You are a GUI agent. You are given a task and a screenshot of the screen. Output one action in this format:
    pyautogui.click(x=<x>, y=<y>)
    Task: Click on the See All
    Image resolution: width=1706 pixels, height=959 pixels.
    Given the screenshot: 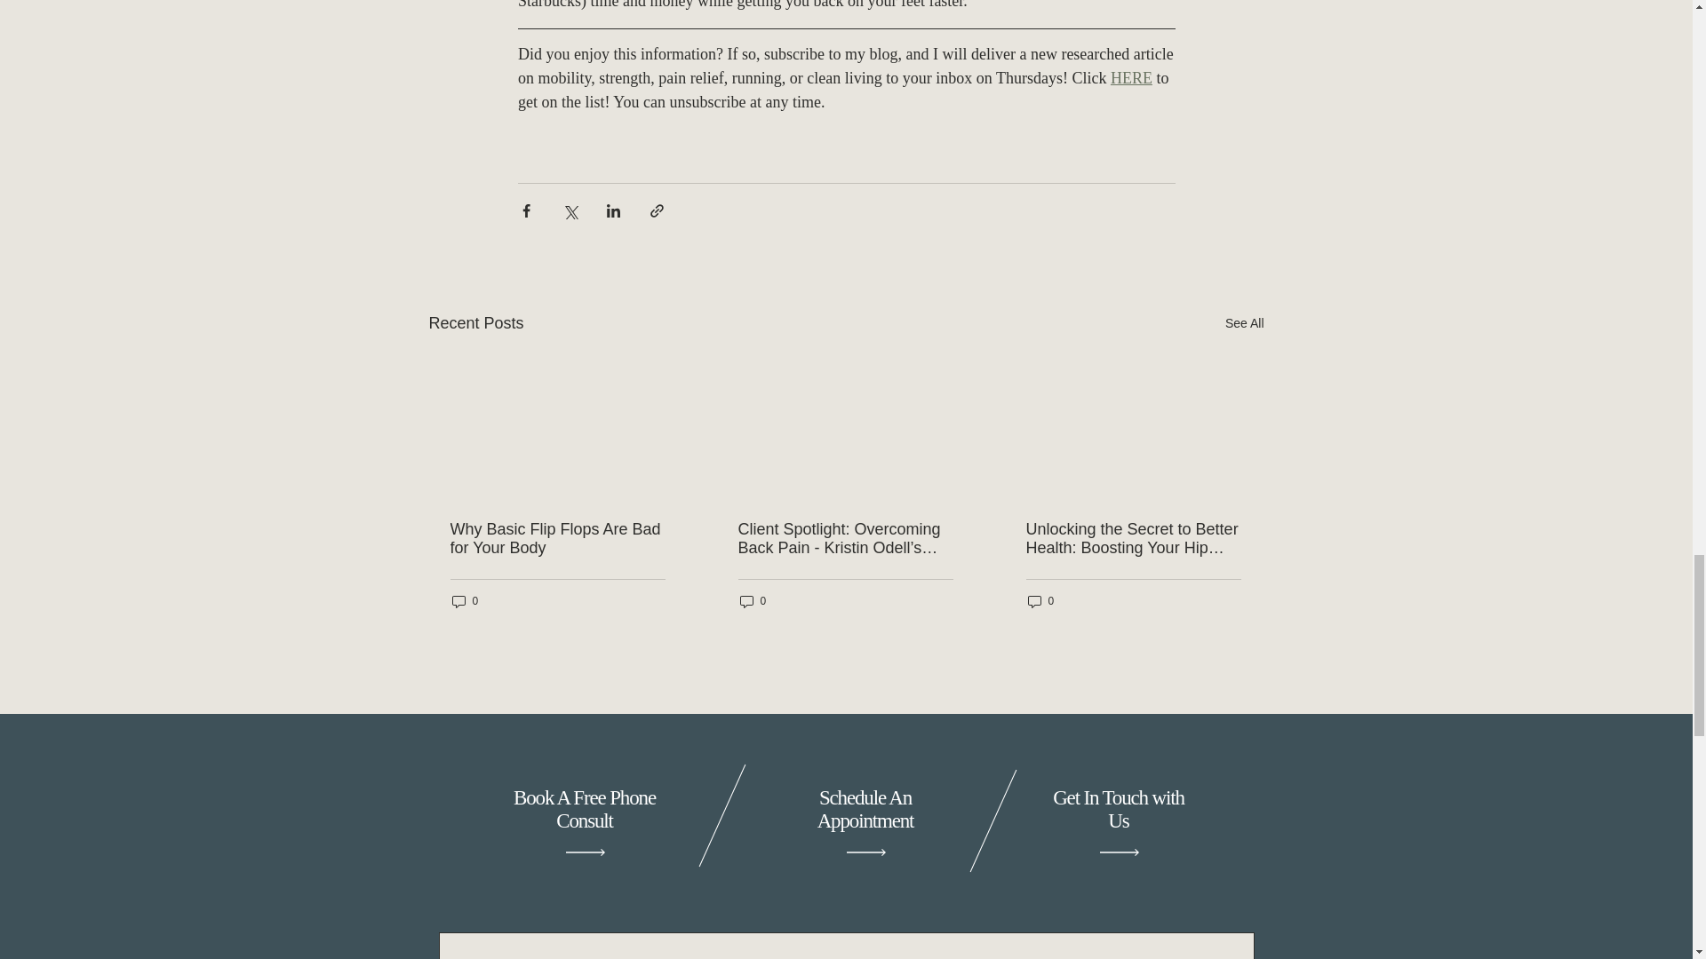 What is the action you would take?
    pyautogui.click(x=1244, y=323)
    